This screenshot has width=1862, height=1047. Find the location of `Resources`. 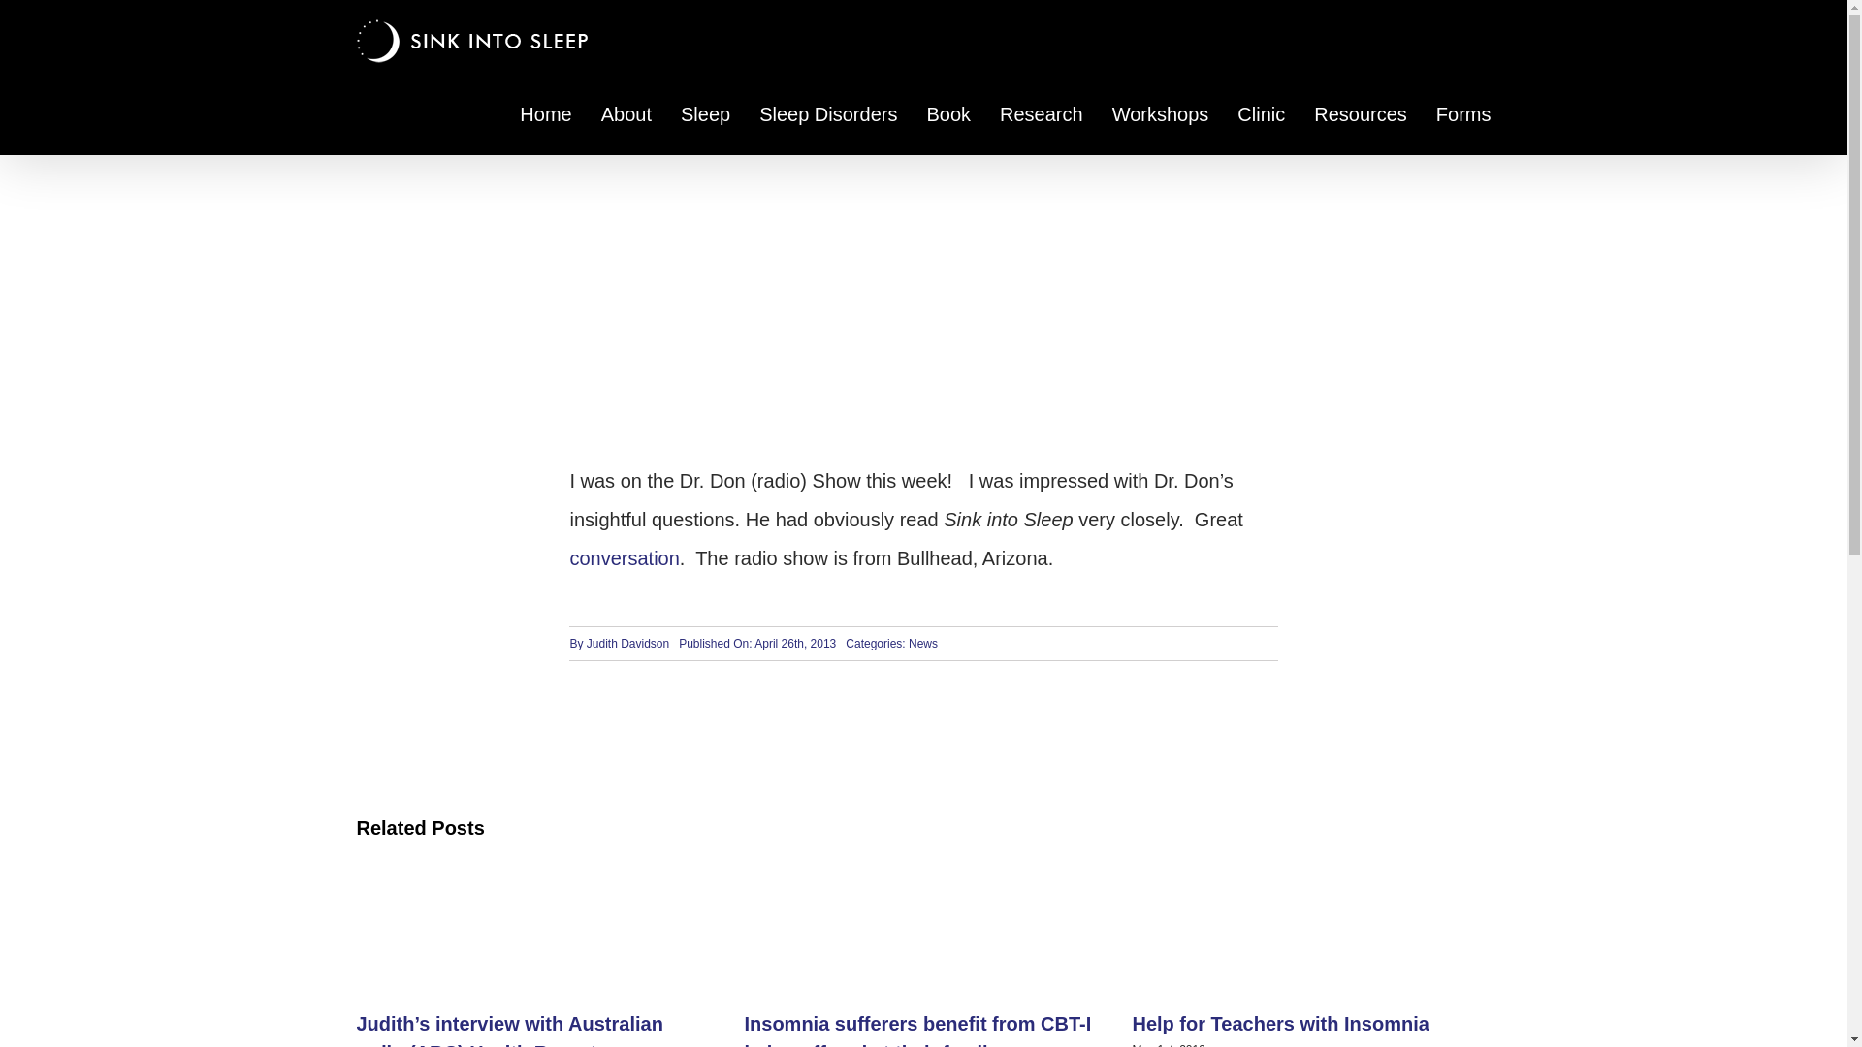

Resources is located at coordinates (1361, 113).